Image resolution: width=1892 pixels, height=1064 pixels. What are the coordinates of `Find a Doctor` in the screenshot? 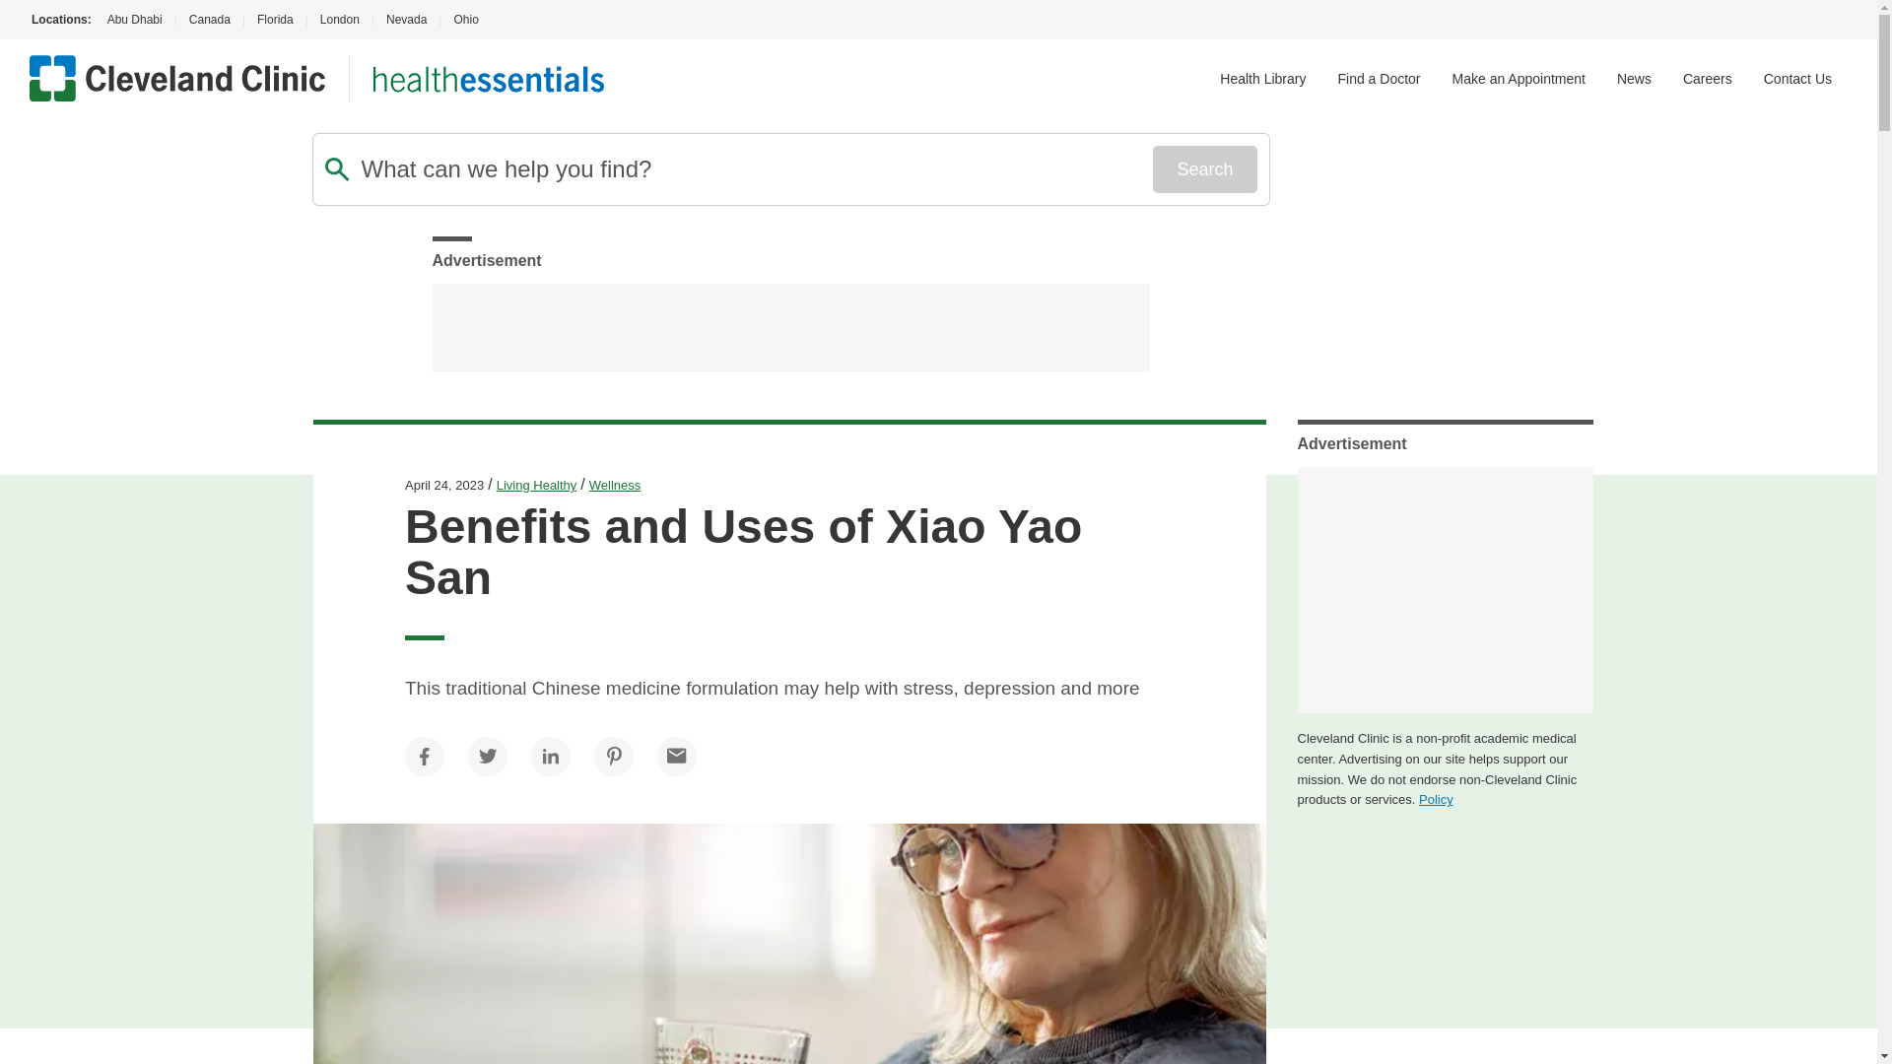 It's located at (1379, 79).